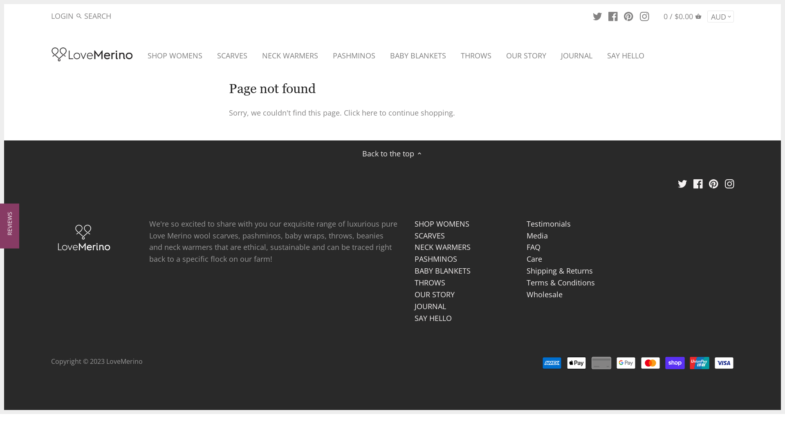  Describe the element at coordinates (598, 16) in the screenshot. I see `TWITTER` at that location.